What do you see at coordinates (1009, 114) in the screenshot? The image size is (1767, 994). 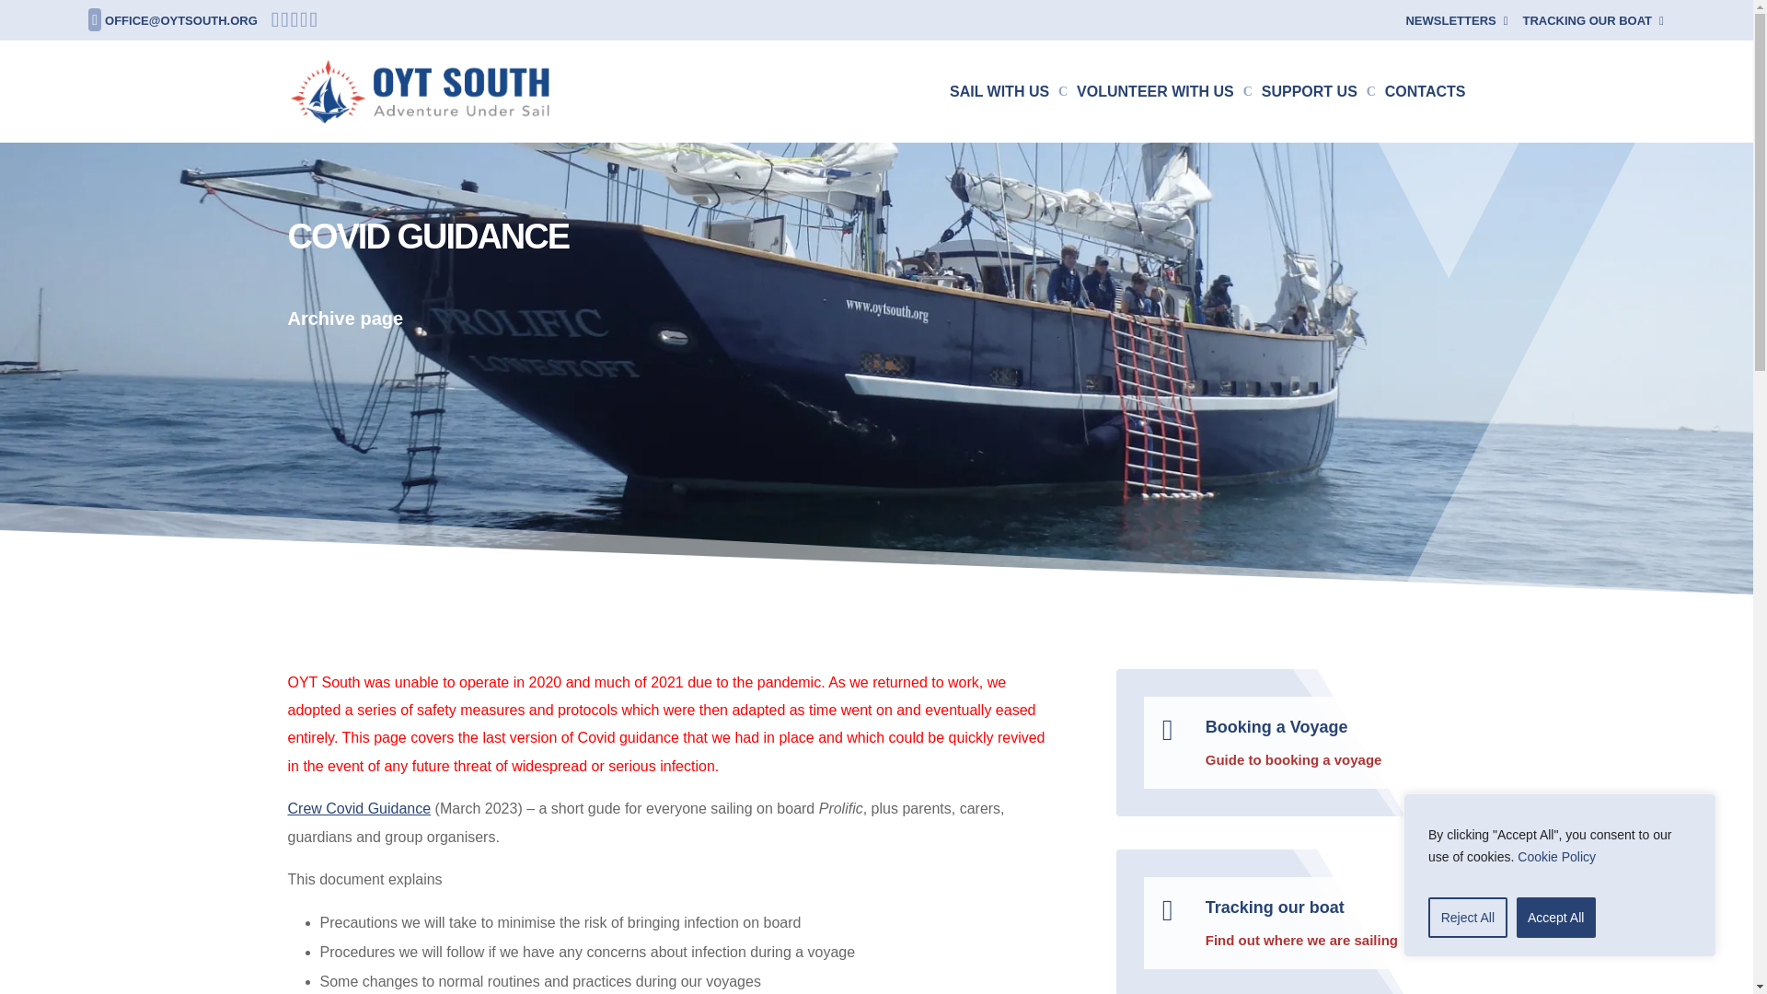 I see `SAIL WITH US` at bounding box center [1009, 114].